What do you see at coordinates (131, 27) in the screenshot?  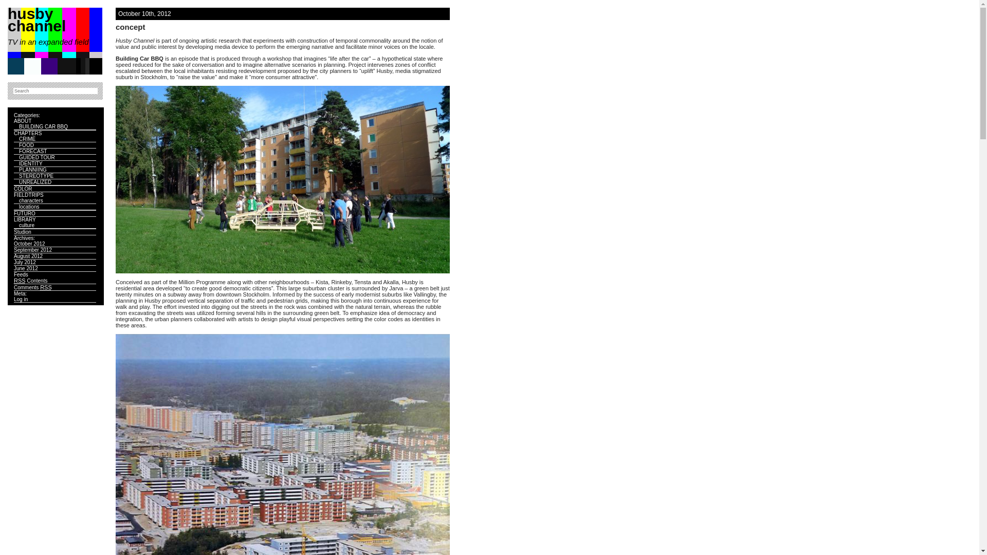 I see `concept` at bounding box center [131, 27].